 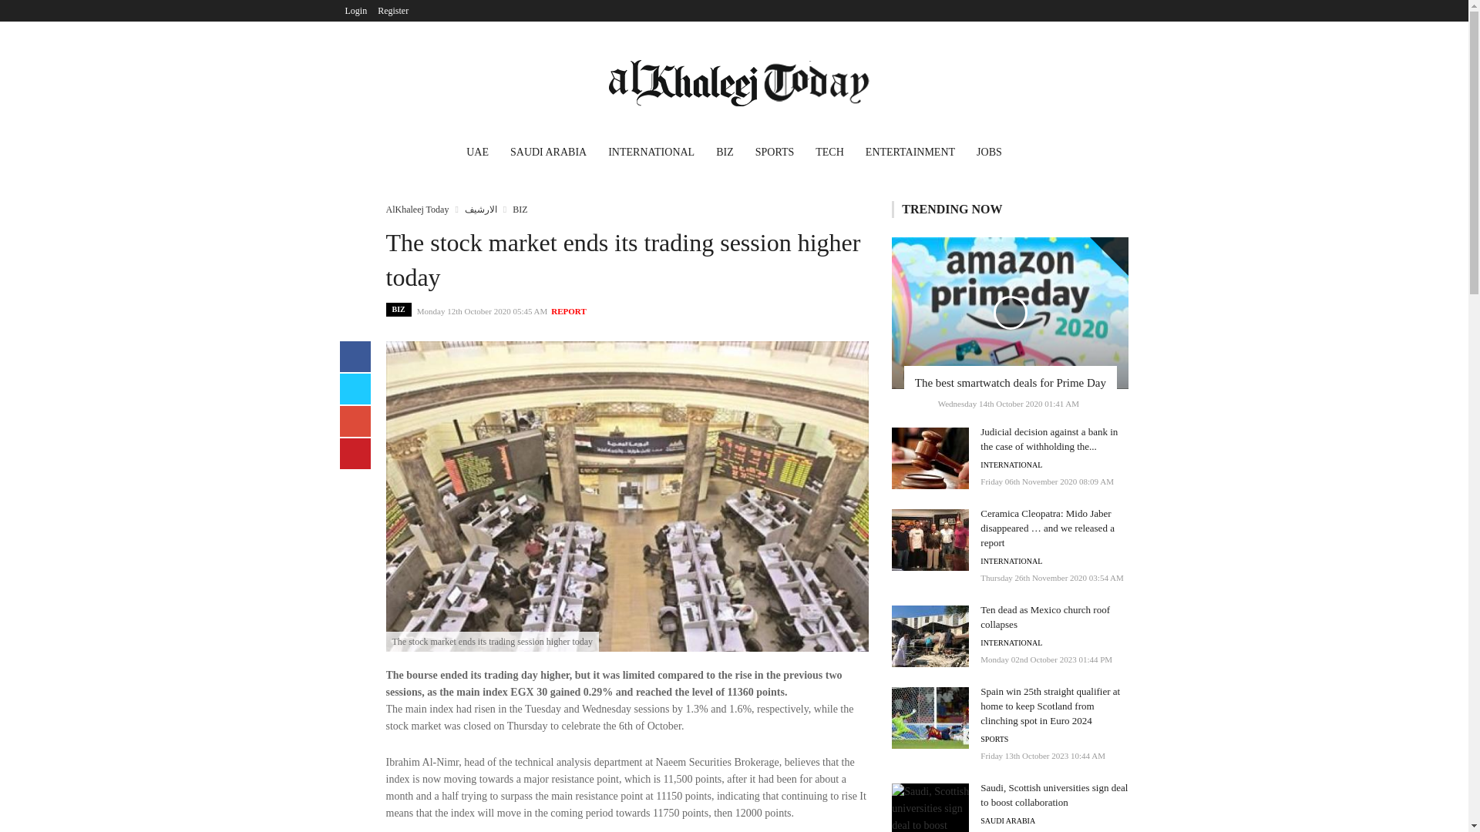 I want to click on SAUDI ARABIA, so click(x=549, y=154).